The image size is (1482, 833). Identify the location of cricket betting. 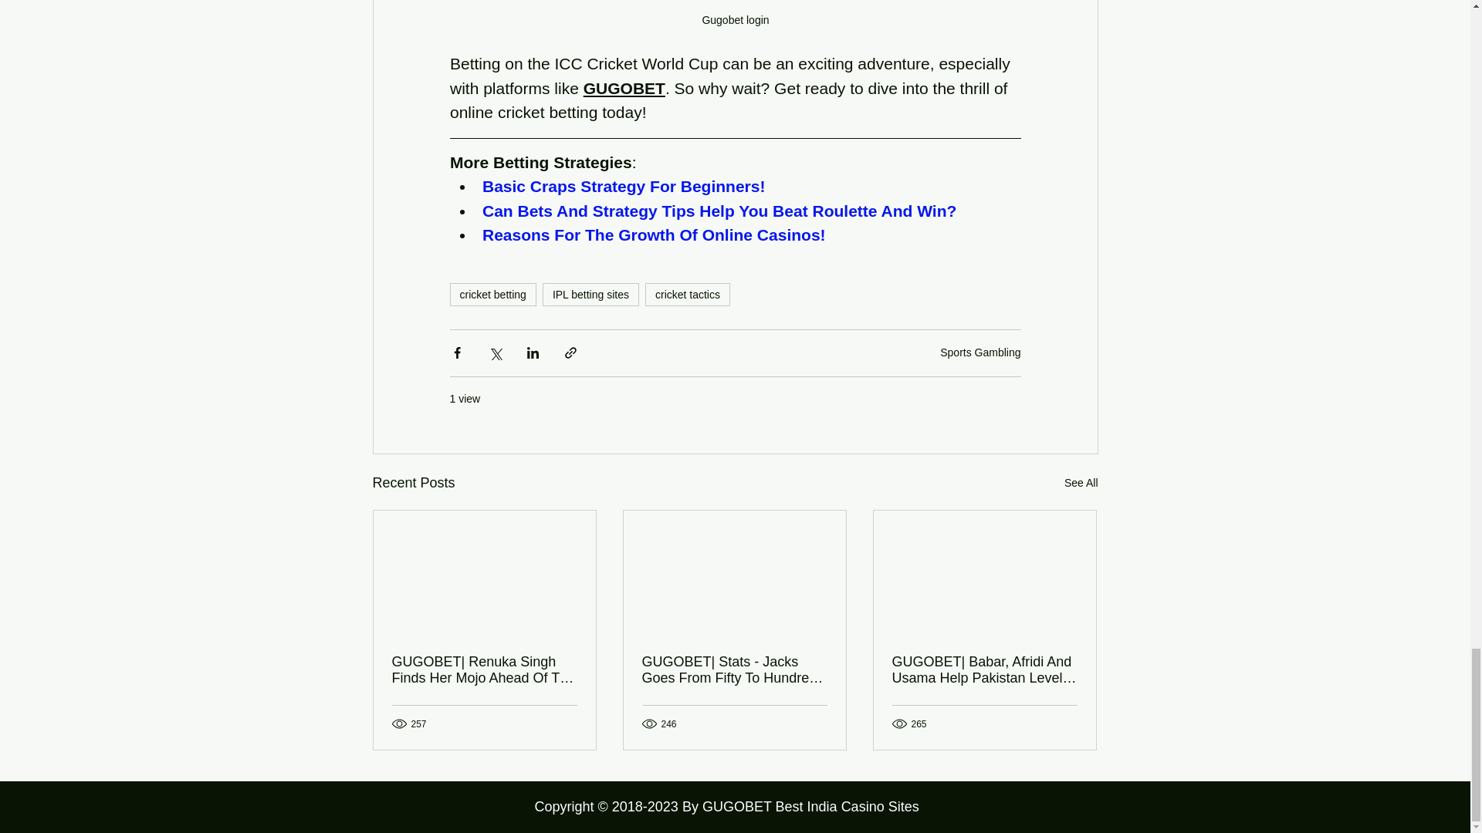
(492, 295).